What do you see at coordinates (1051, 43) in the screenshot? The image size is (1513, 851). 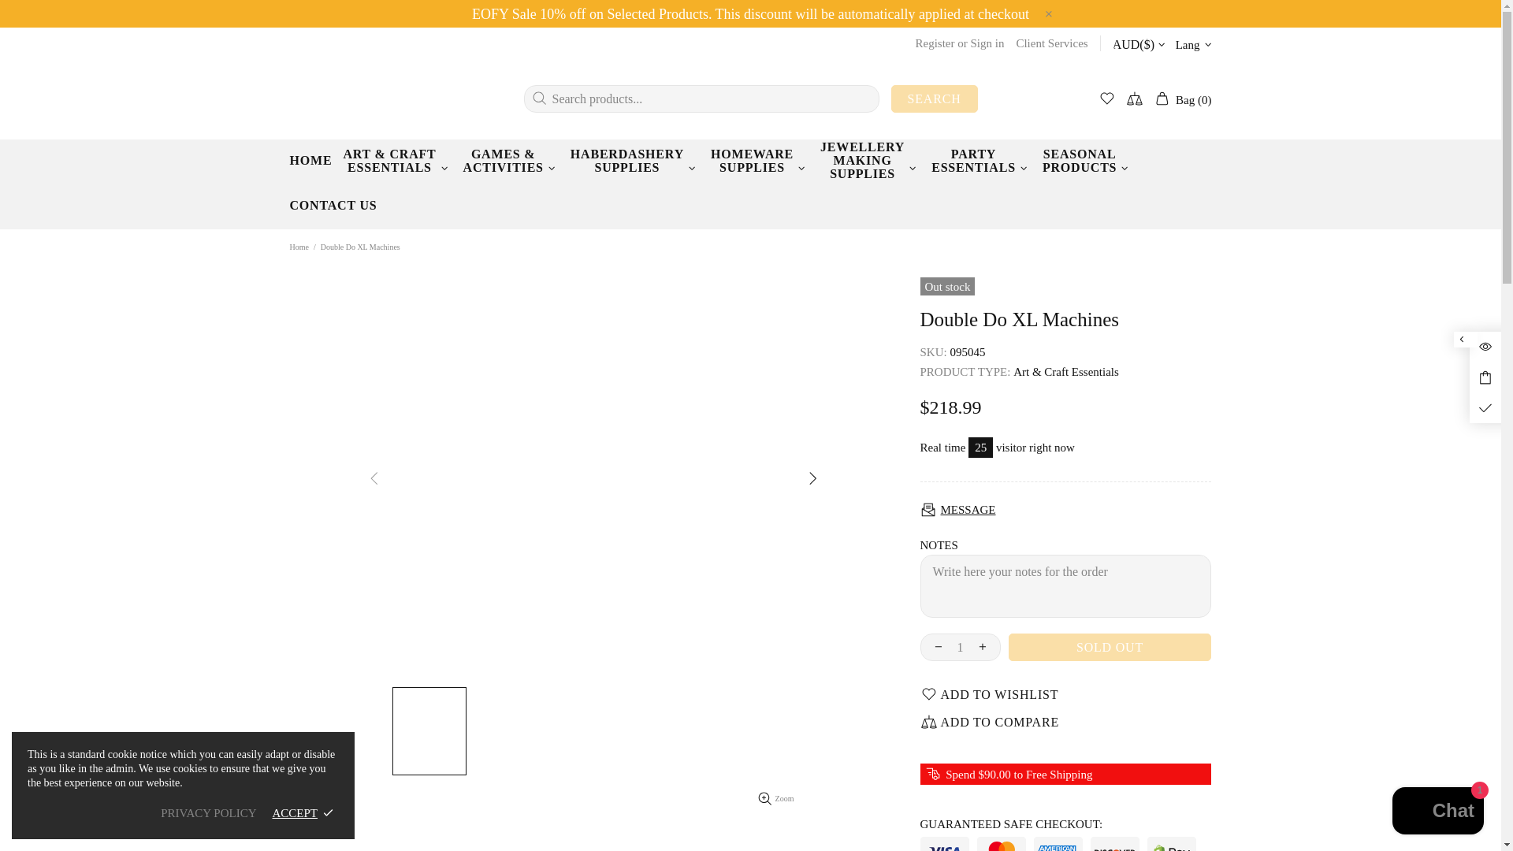 I see `Client Services` at bounding box center [1051, 43].